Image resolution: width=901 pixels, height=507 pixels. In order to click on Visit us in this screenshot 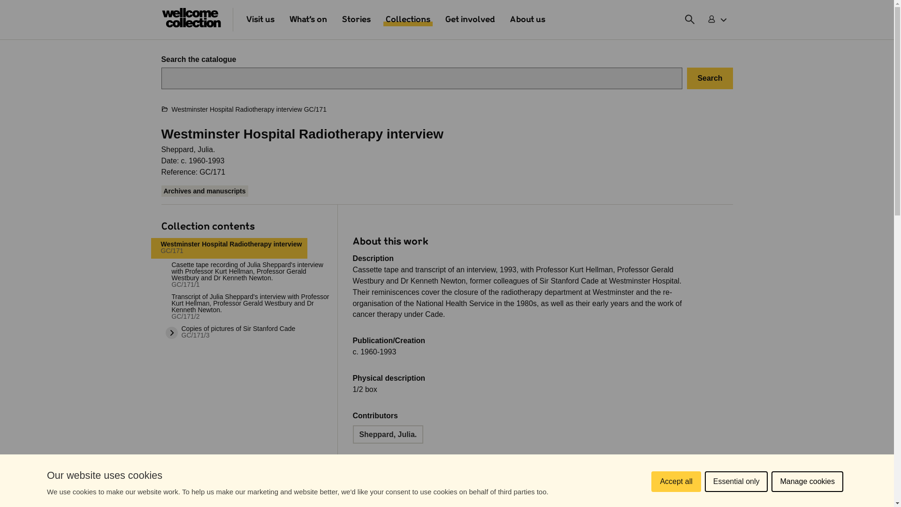, I will do `click(260, 20)`.